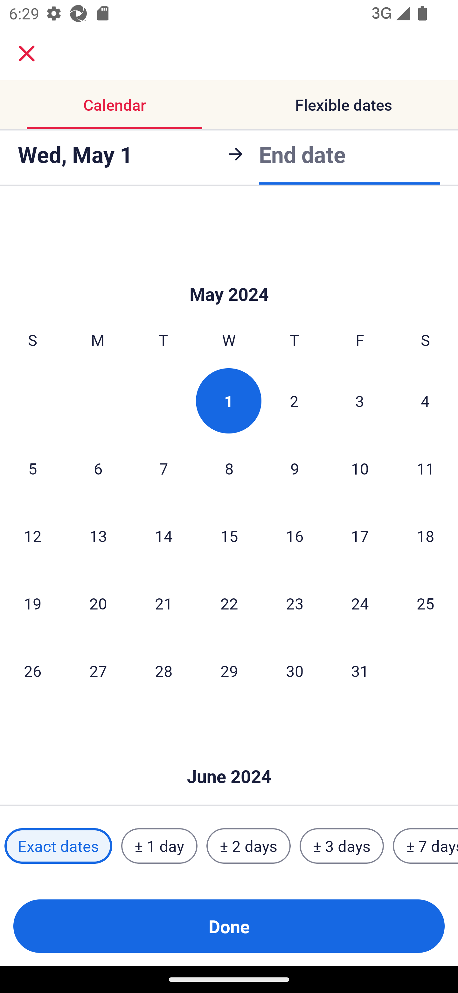 This screenshot has width=458, height=993. What do you see at coordinates (229, 603) in the screenshot?
I see `22 Wednesday, May 22, 2024` at bounding box center [229, 603].